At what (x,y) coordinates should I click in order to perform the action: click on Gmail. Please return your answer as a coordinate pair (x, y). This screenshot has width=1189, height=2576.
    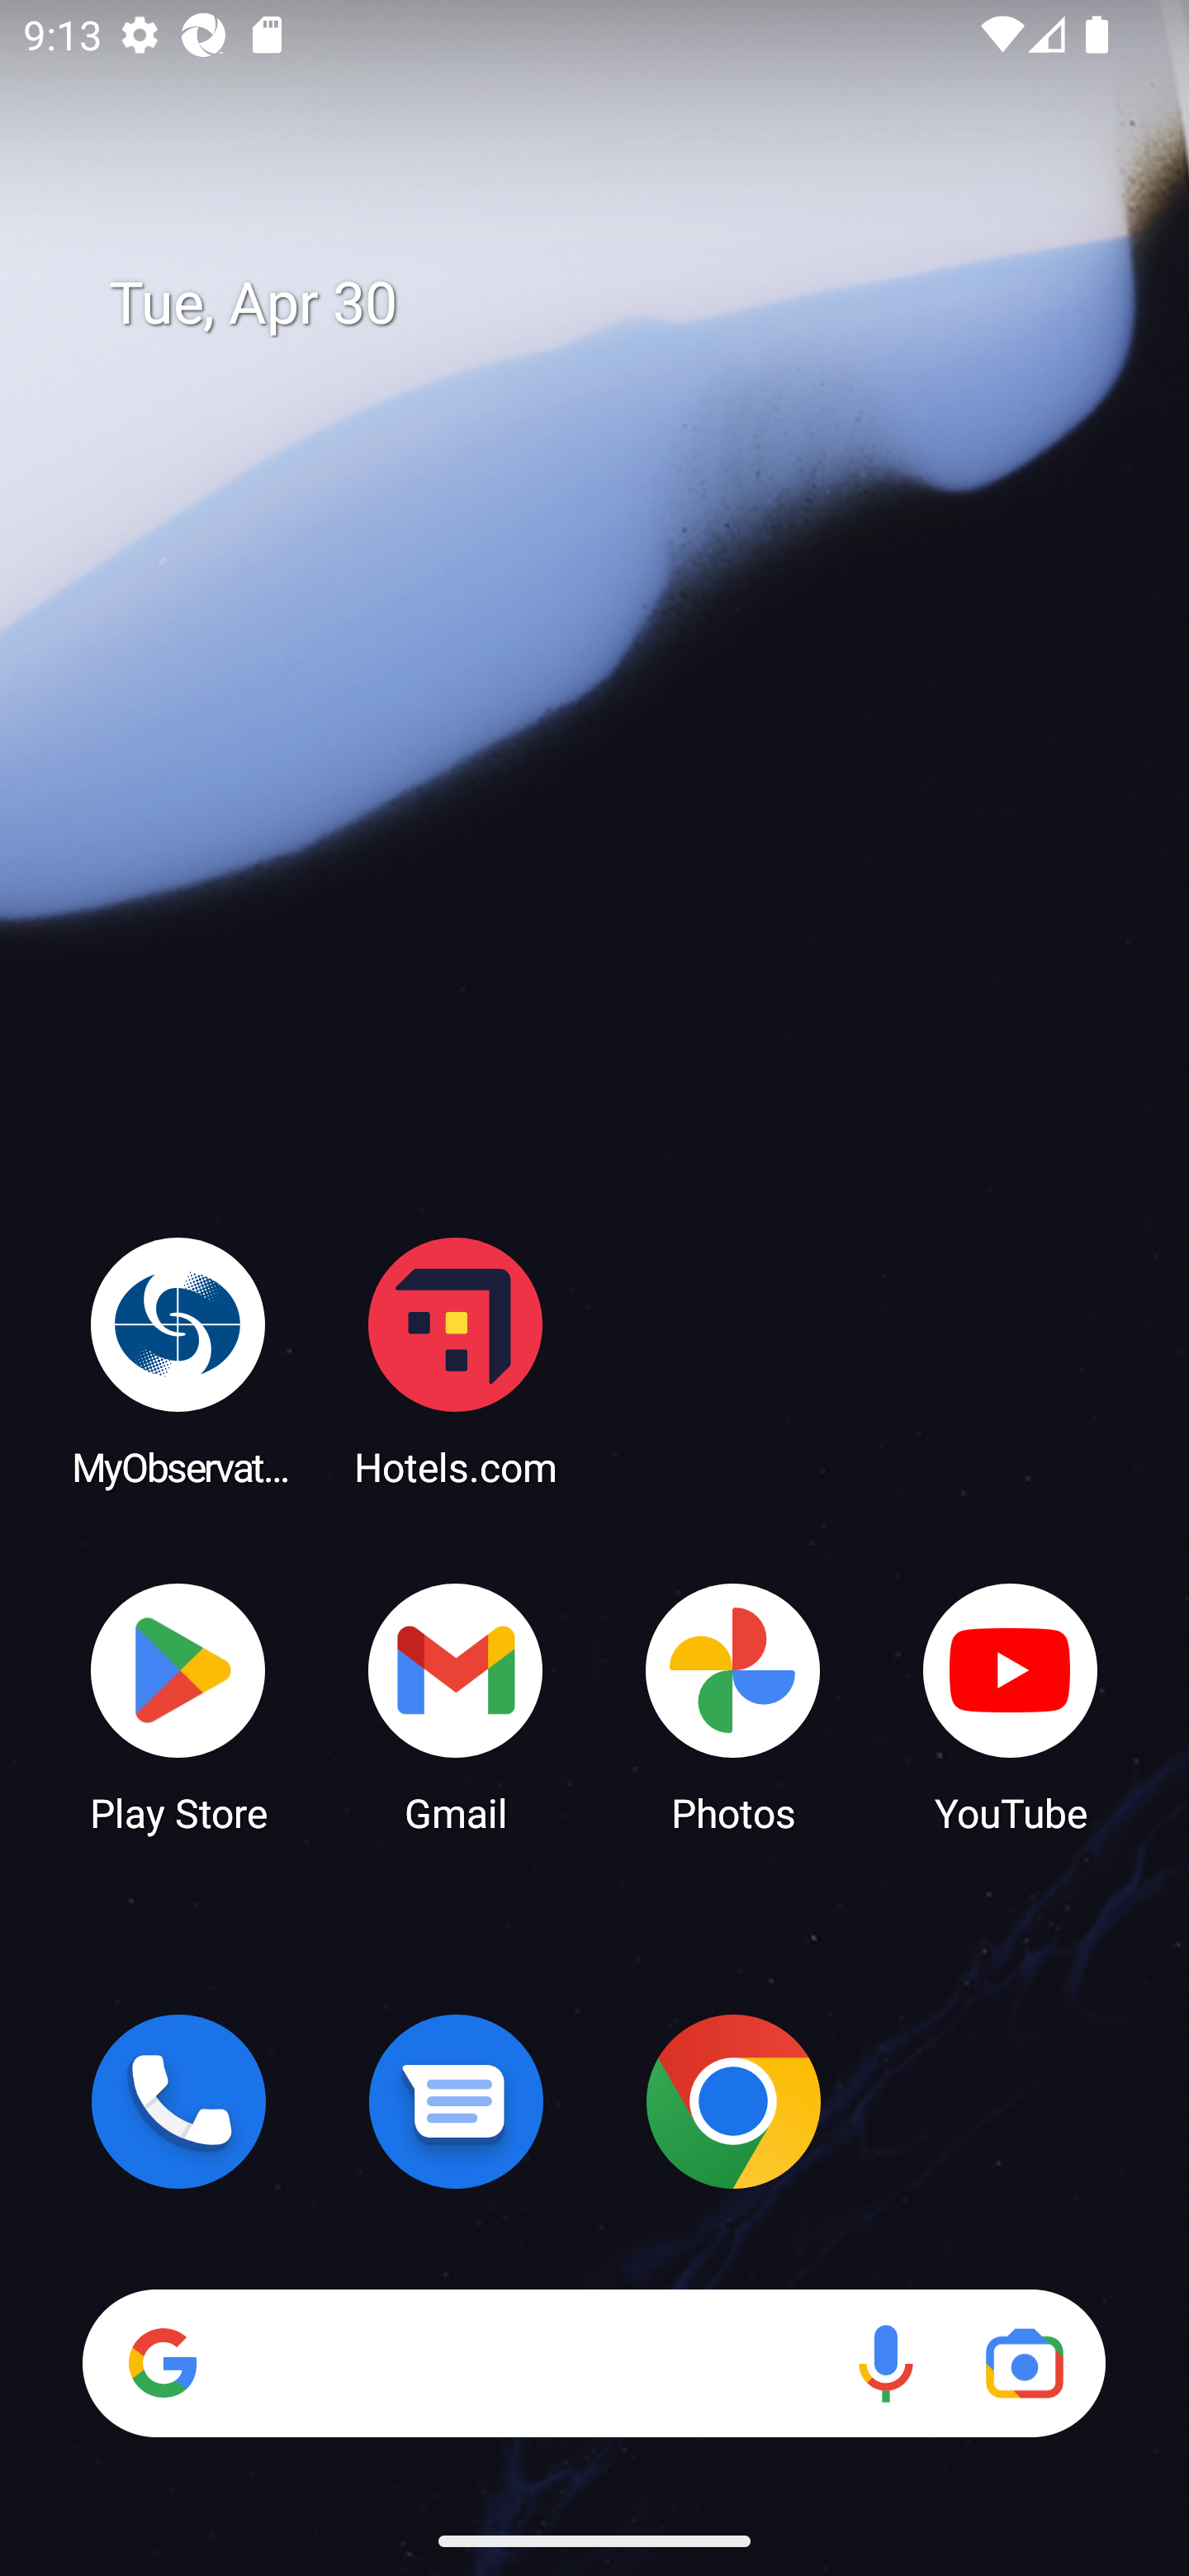
    Looking at the image, I should click on (456, 1706).